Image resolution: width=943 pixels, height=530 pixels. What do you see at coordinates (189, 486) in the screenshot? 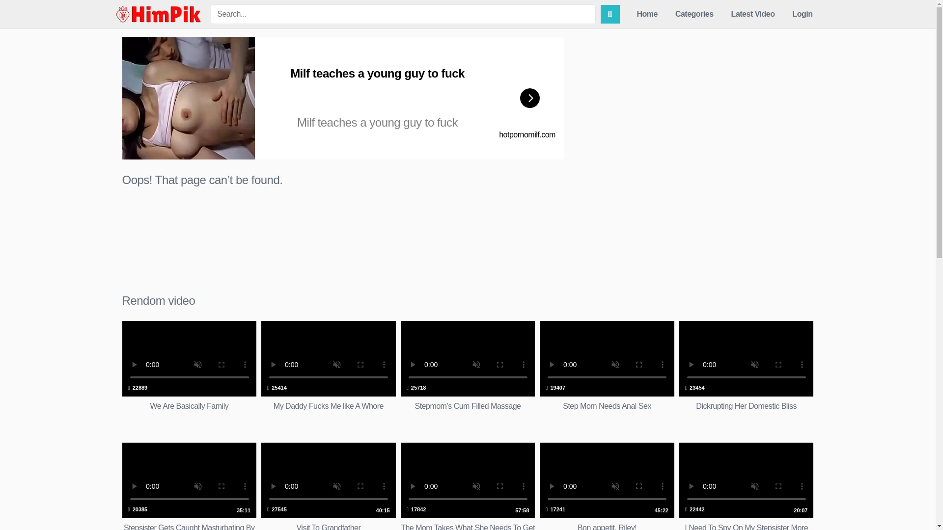
I see `Login` at bounding box center [189, 486].